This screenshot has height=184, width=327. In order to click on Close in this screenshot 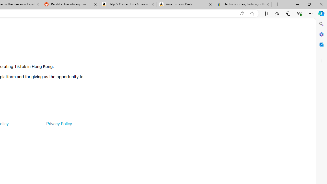, I will do `click(321, 4)`.